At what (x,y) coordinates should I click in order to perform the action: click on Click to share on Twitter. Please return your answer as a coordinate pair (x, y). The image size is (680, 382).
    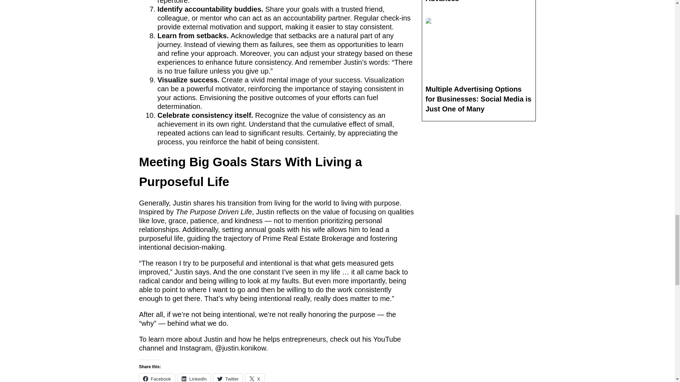
    Looking at the image, I should click on (228, 378).